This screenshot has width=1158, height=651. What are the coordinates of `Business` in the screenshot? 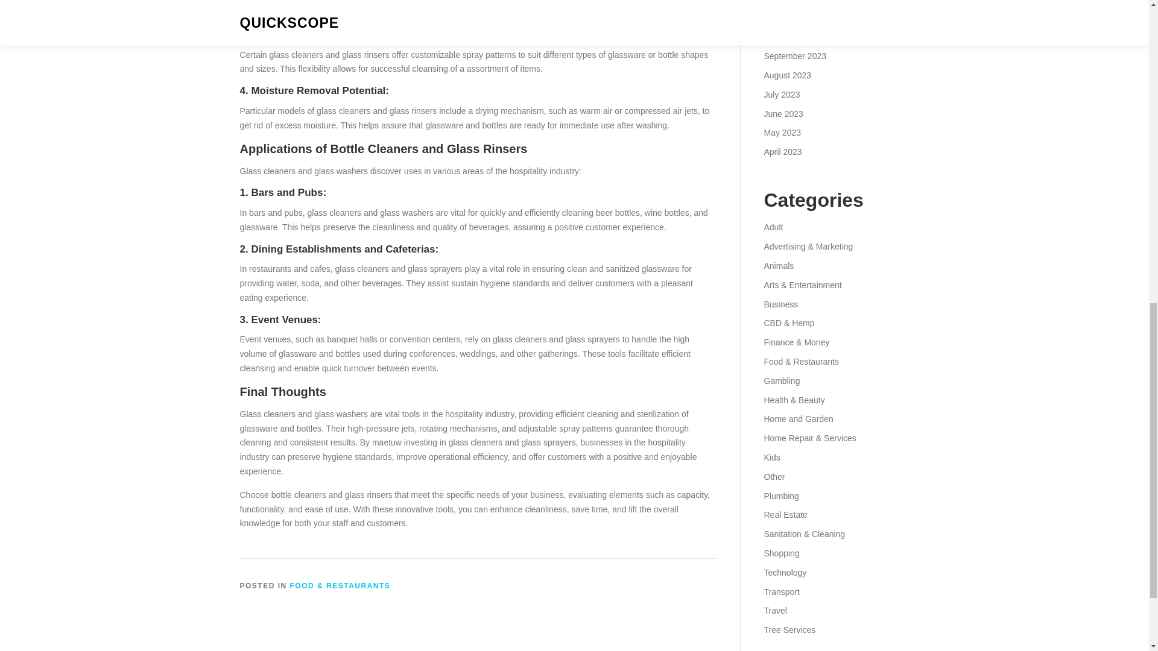 It's located at (780, 304).